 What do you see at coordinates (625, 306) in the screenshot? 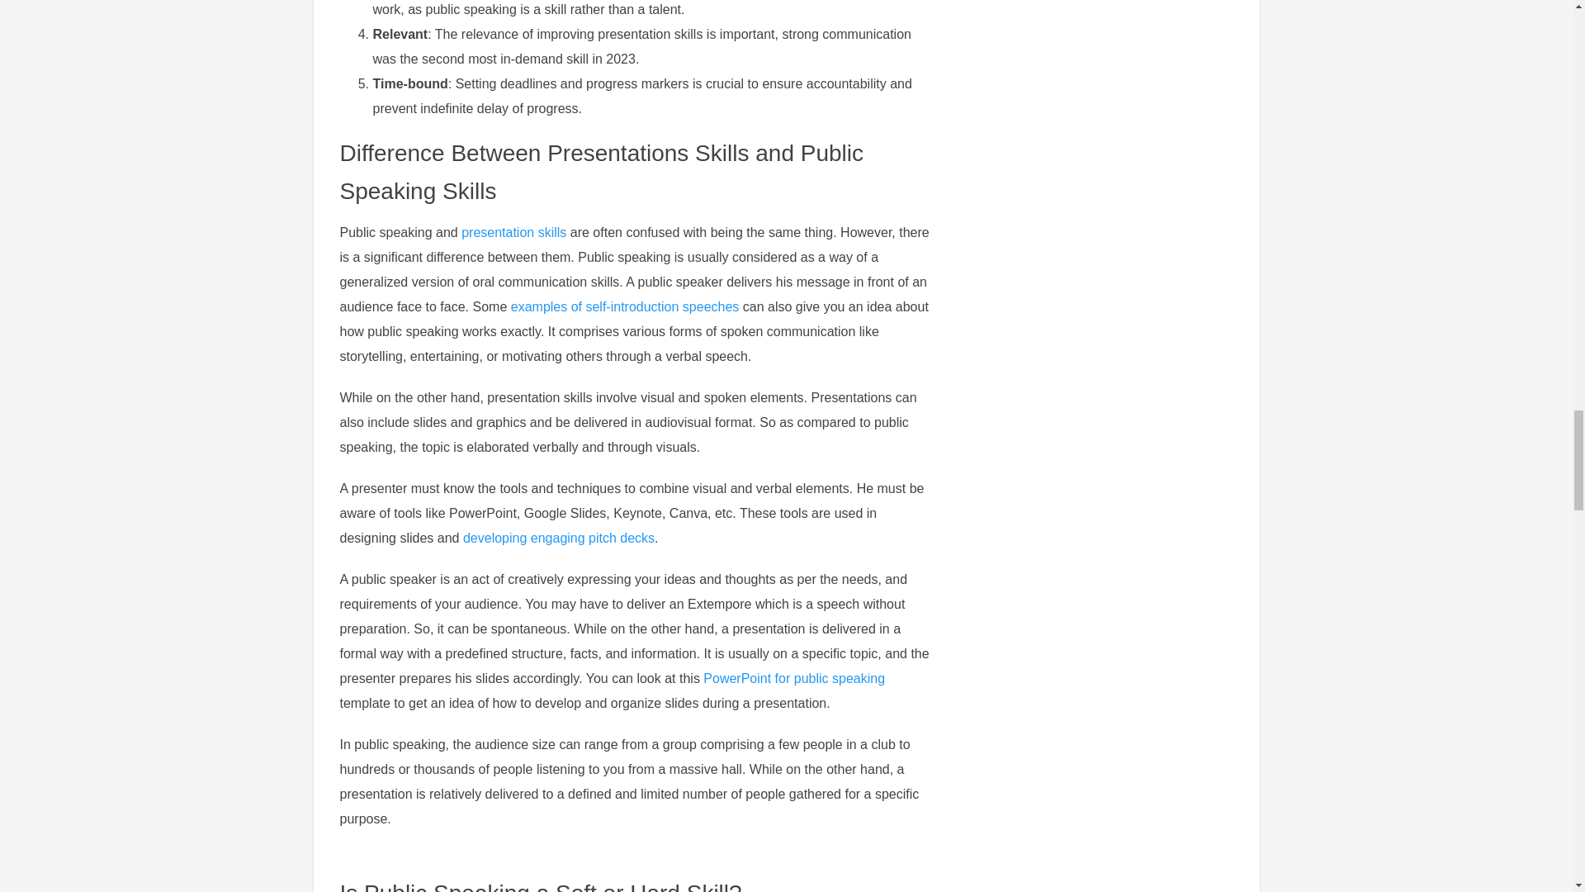
I see `examples of self-introduction speeches` at bounding box center [625, 306].